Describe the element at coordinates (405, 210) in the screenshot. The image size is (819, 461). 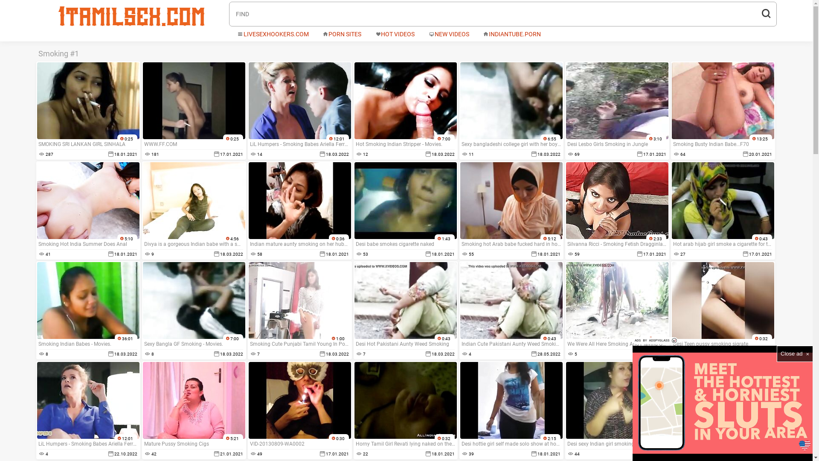
I see `1:43
Desi babe smokes cigarette naked
53
18.01.2021` at that location.